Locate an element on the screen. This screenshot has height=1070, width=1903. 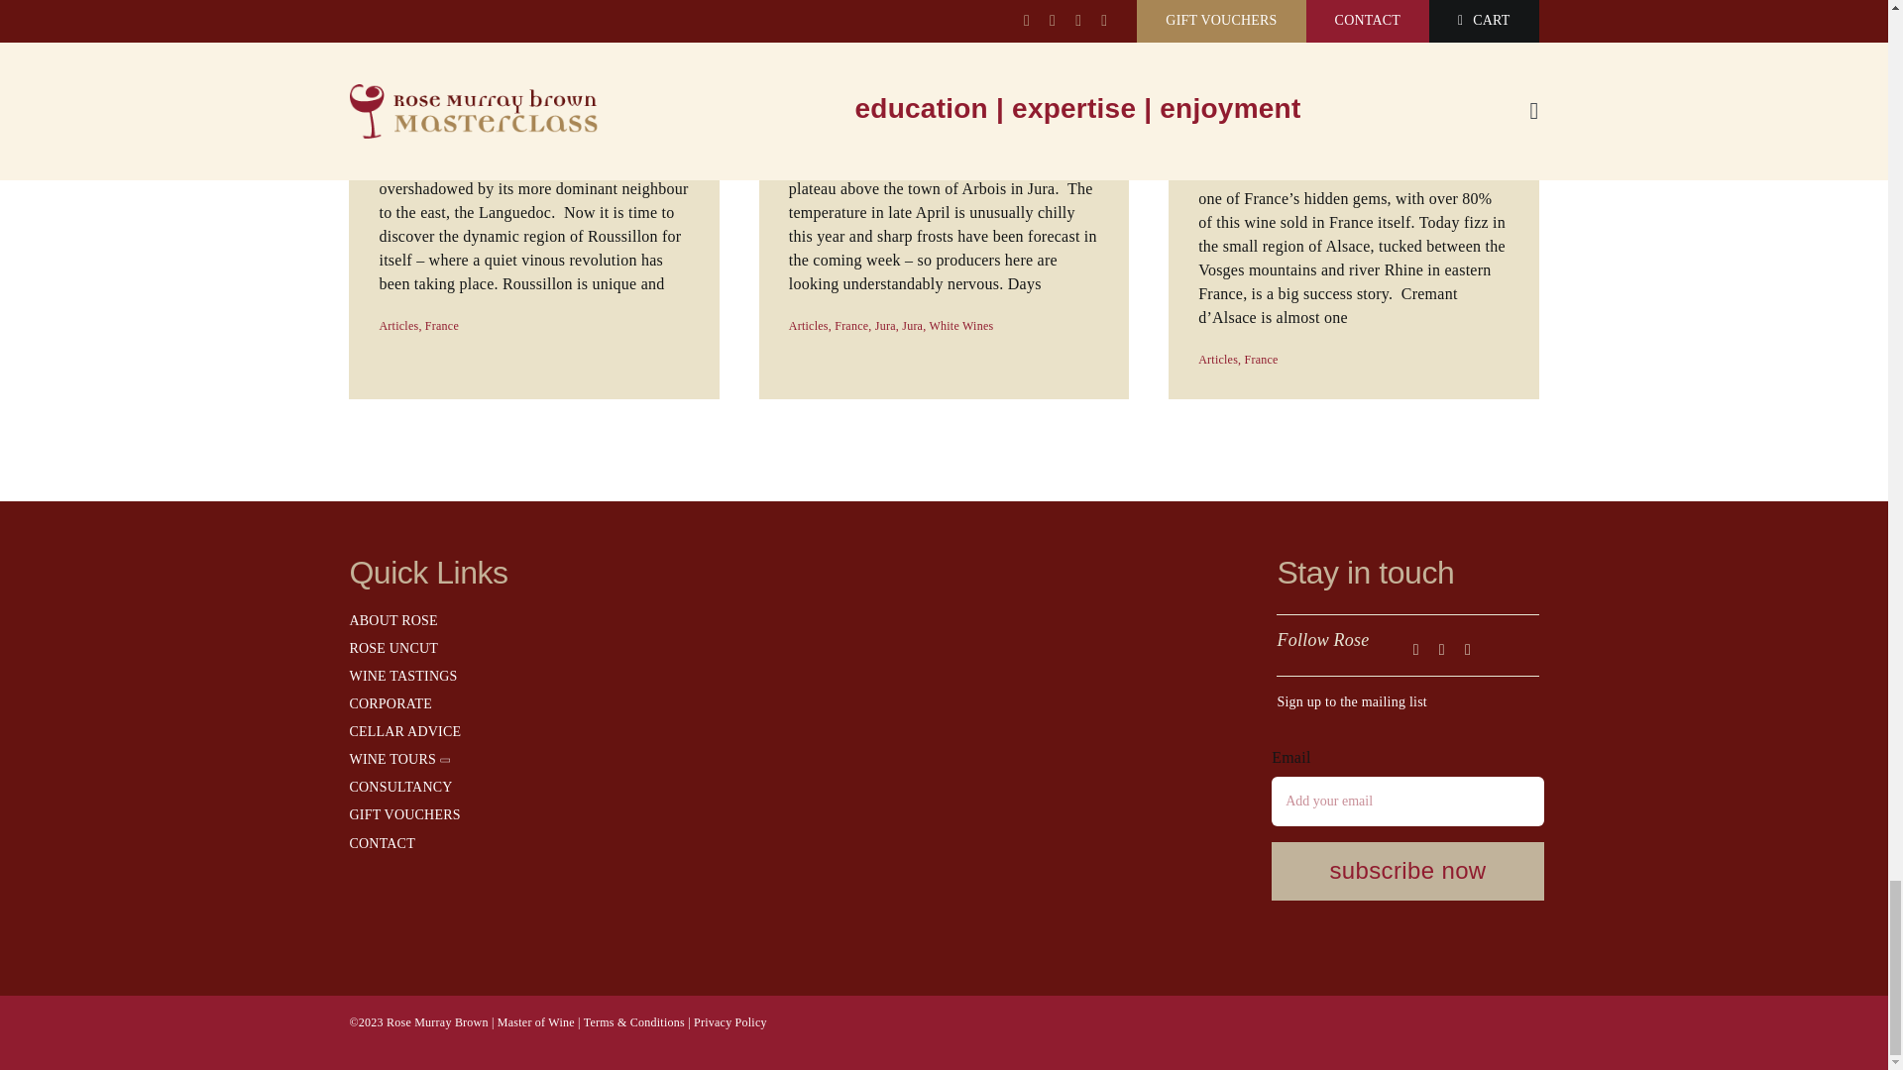
France is located at coordinates (809, 325).